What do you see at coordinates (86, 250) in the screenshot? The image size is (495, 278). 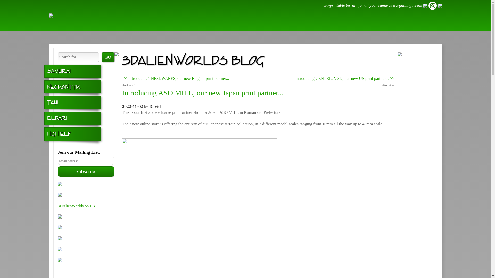 I see `Retailer Partners Wanted` at bounding box center [86, 250].